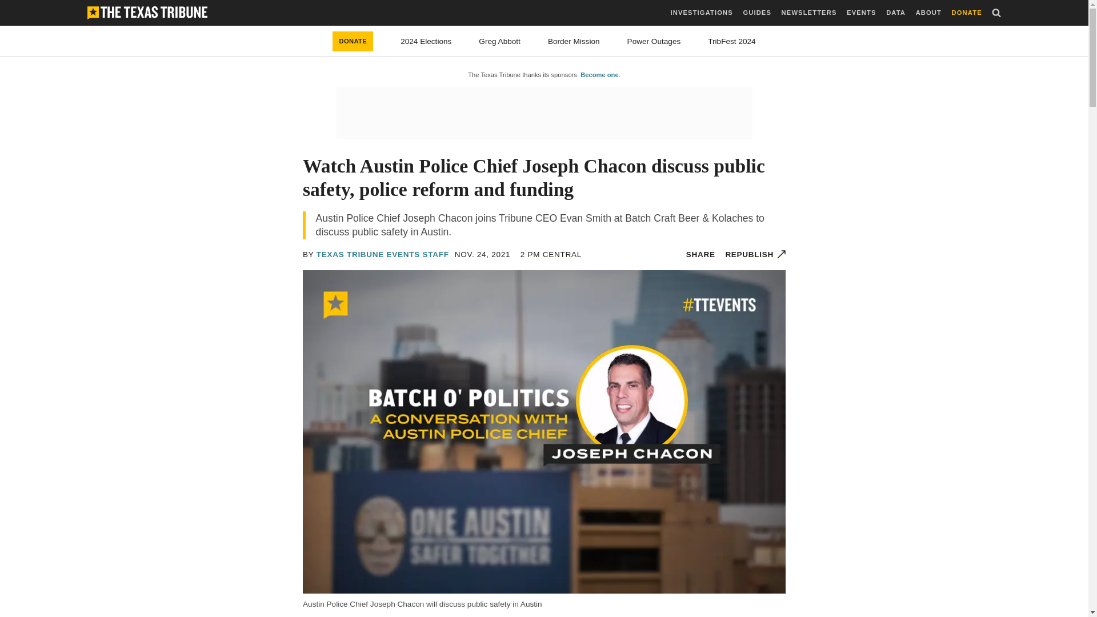  What do you see at coordinates (425, 41) in the screenshot?
I see `2024 Elections` at bounding box center [425, 41].